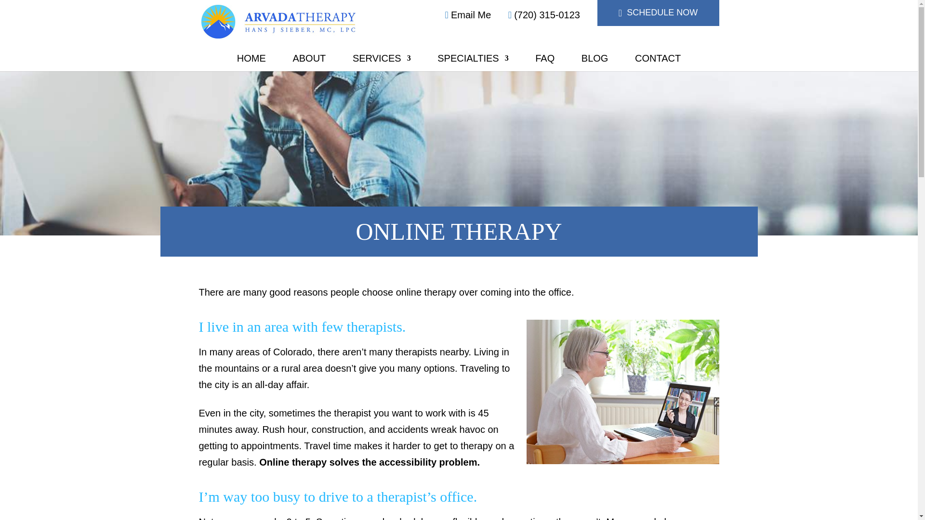 This screenshot has height=520, width=925. Describe the element at coordinates (658, 13) in the screenshot. I see `SCHEDULE NOW` at that location.